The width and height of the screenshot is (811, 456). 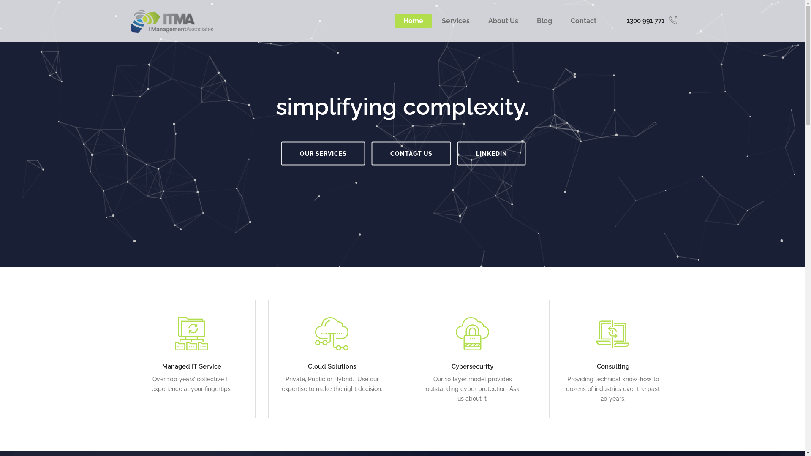 What do you see at coordinates (402, 315) in the screenshot?
I see `New Branding and Website for ITMA` at bounding box center [402, 315].